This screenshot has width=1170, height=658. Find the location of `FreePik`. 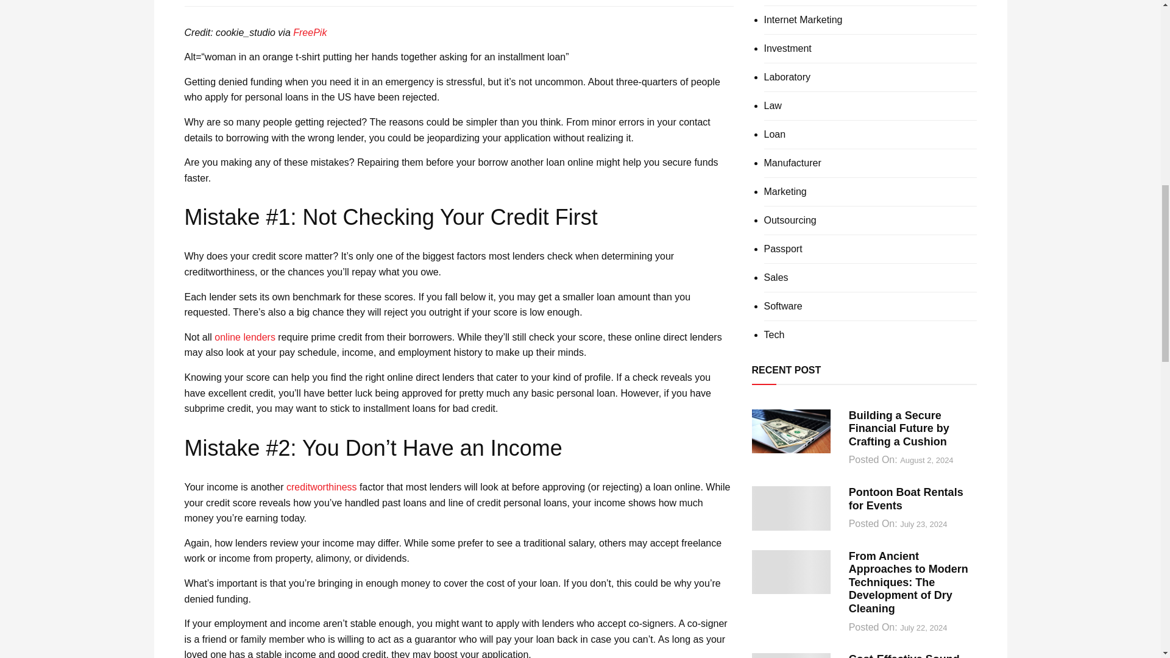

FreePik is located at coordinates (310, 32).